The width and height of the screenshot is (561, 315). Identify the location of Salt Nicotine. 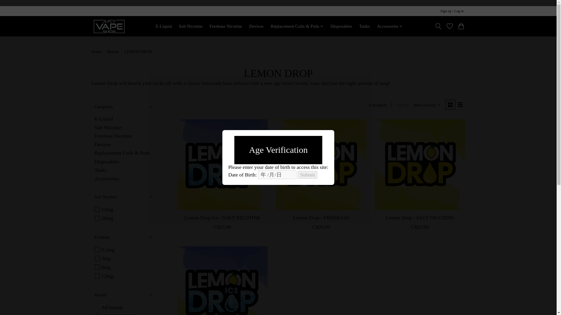
(191, 26).